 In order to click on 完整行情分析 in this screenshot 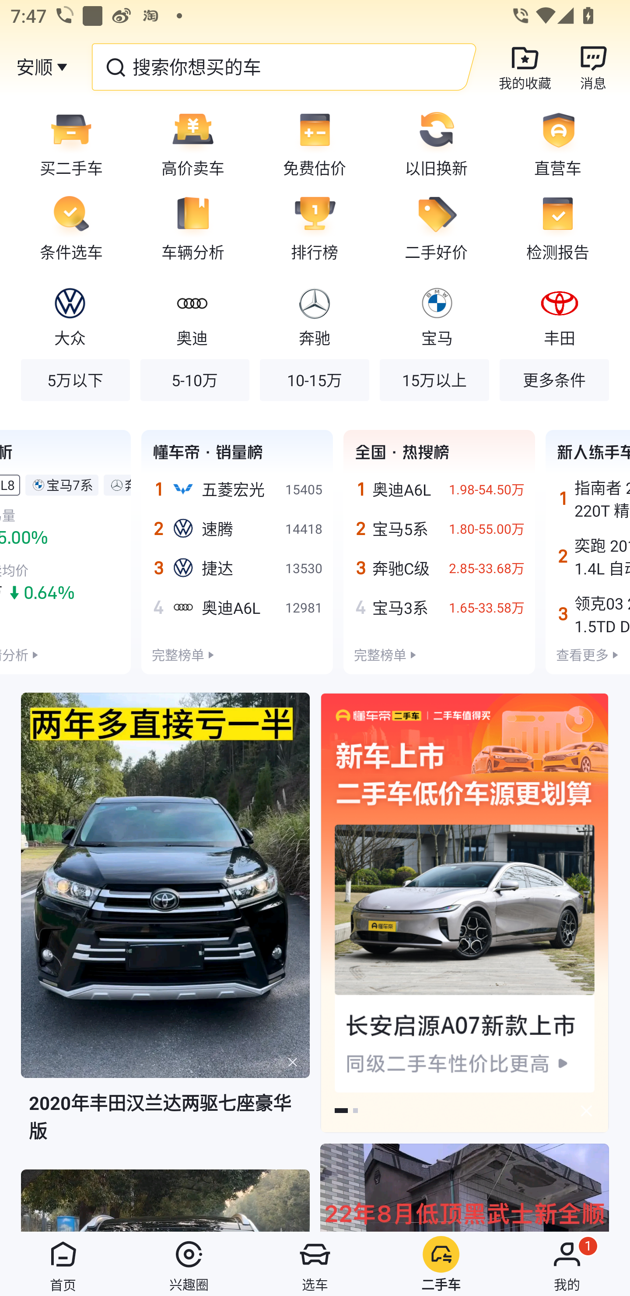, I will do `click(14, 654)`.